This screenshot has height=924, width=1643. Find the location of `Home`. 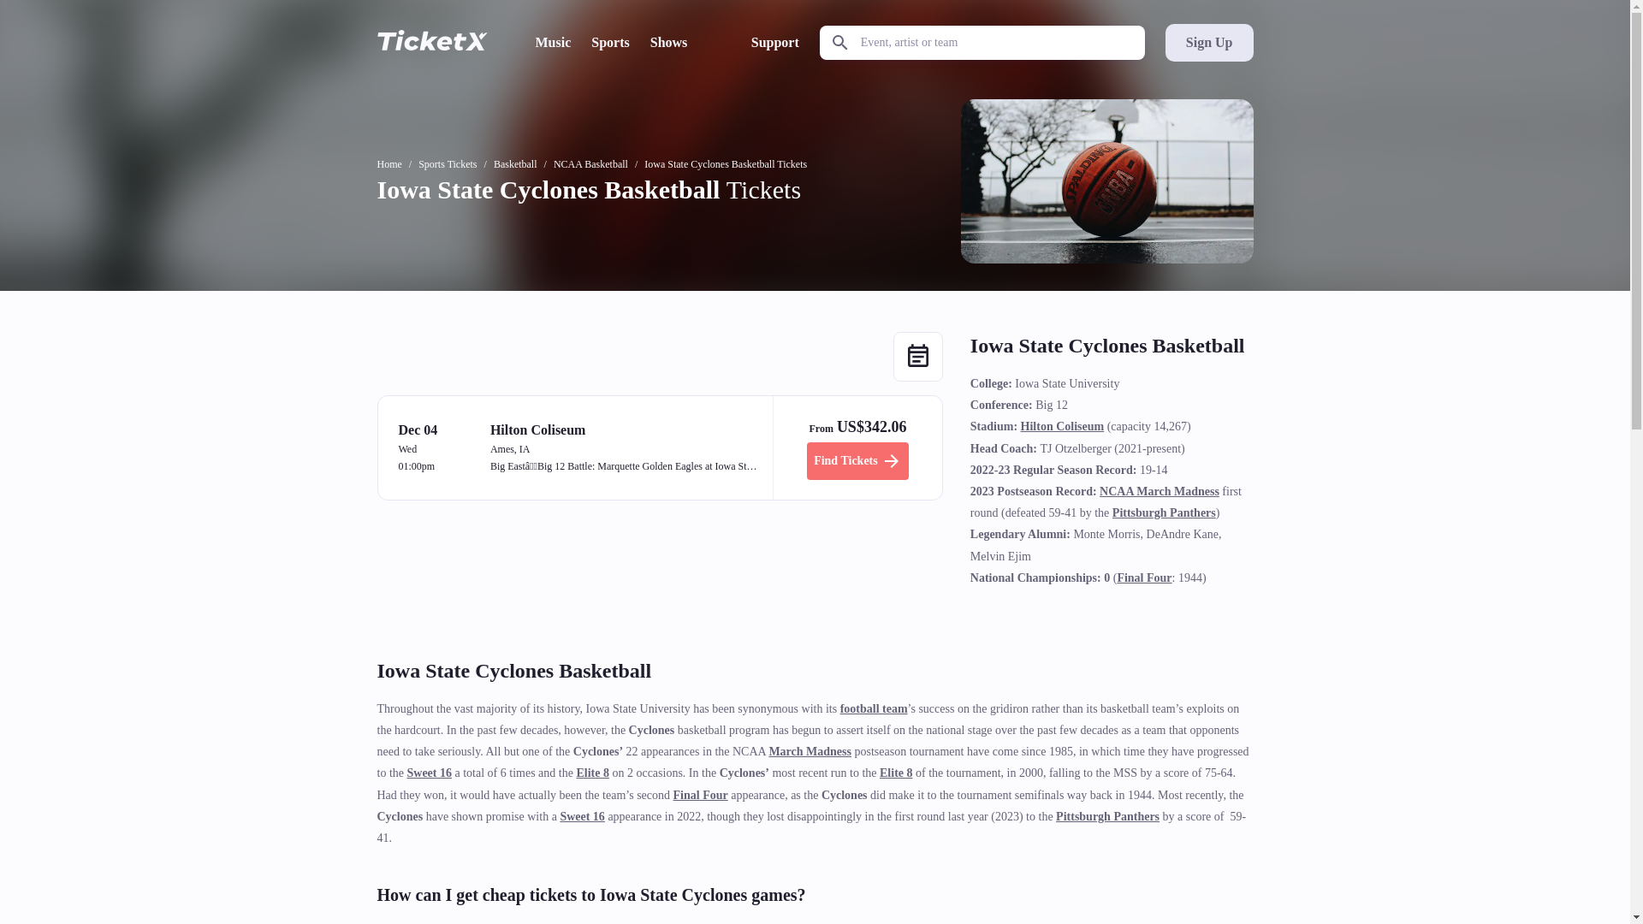

Home is located at coordinates (389, 163).